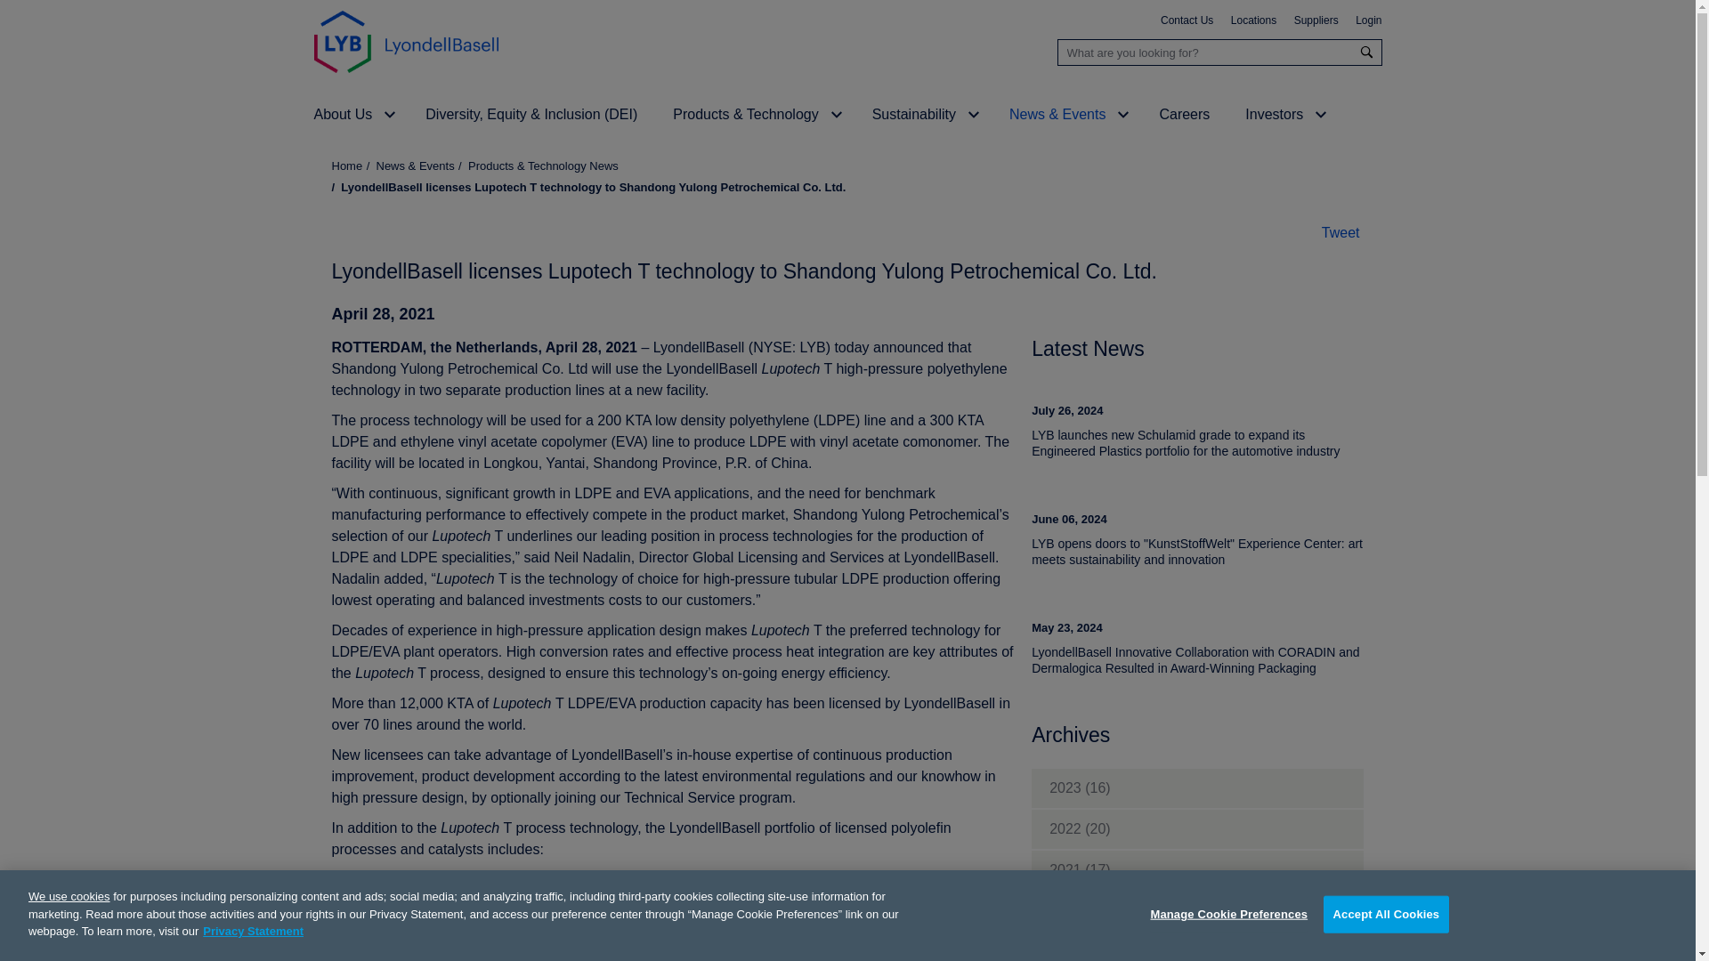 This screenshot has height=961, width=1709. What do you see at coordinates (913, 114) in the screenshot?
I see `Sustainability` at bounding box center [913, 114].